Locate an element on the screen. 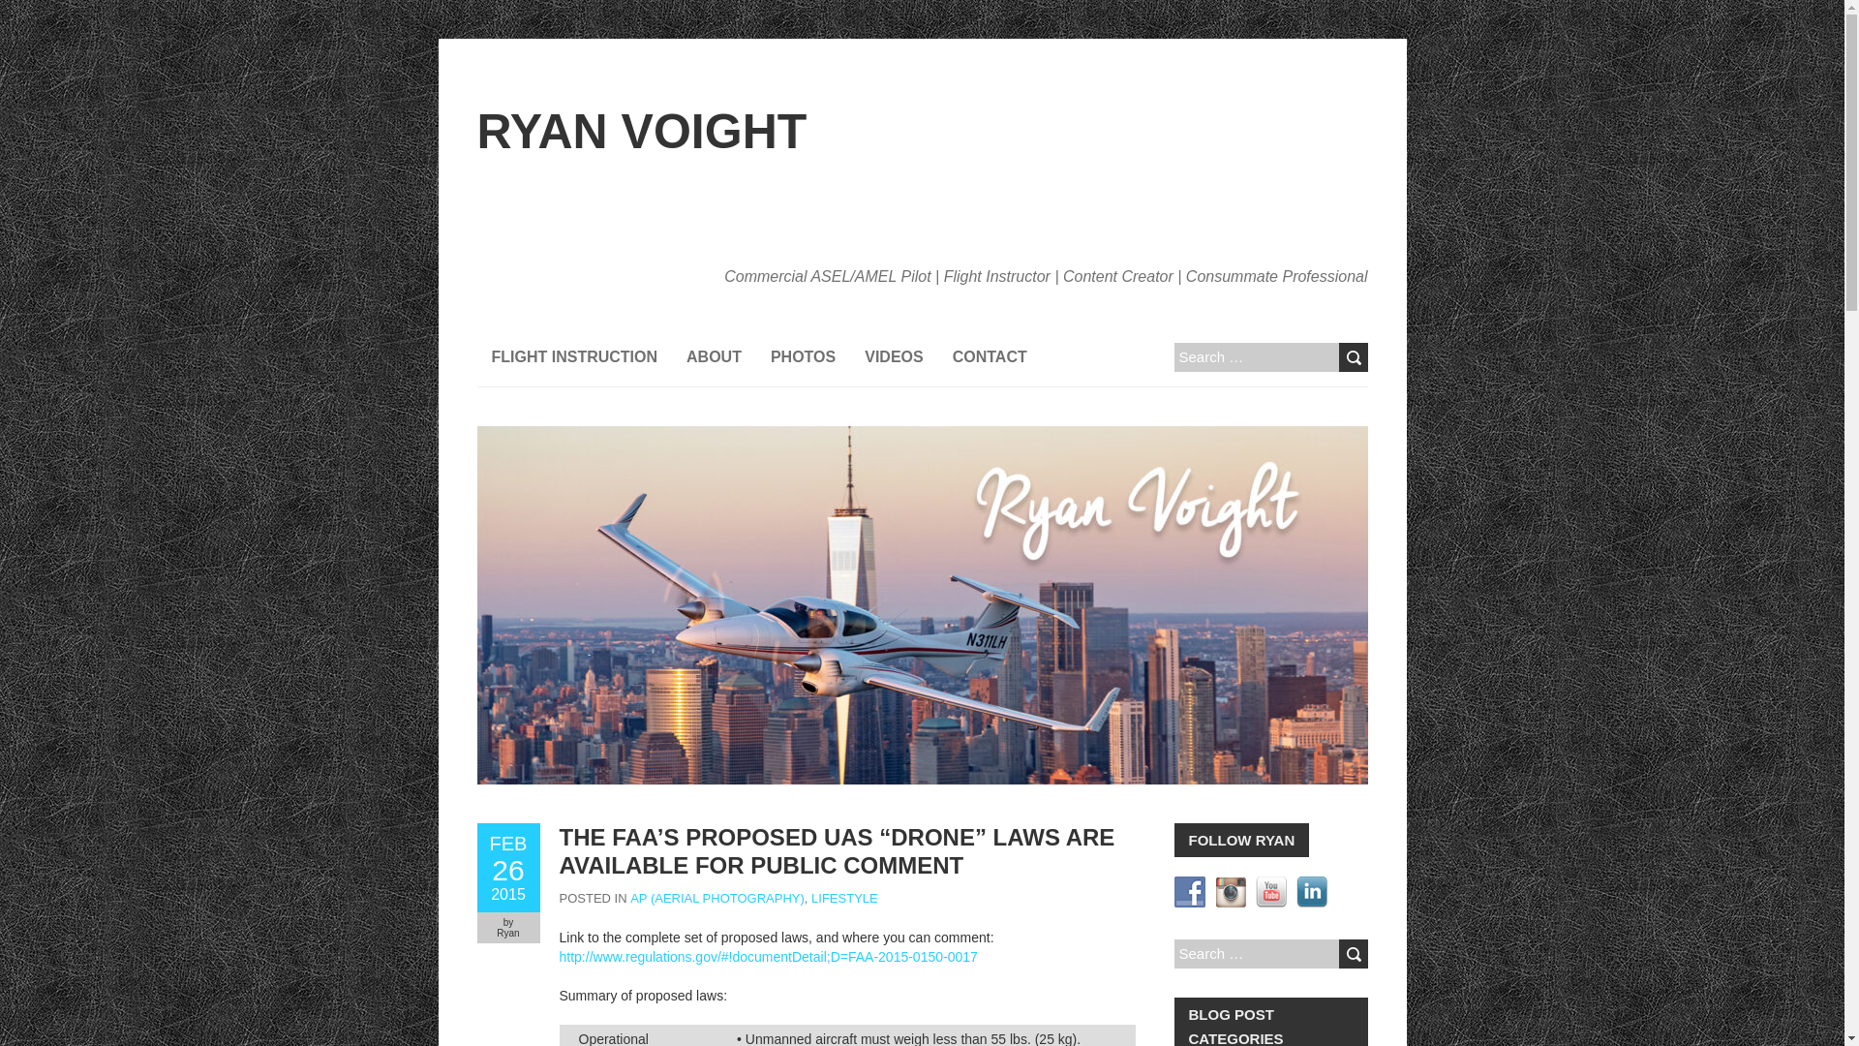 The height and width of the screenshot is (1046, 1859). PHOTOS is located at coordinates (803, 356).